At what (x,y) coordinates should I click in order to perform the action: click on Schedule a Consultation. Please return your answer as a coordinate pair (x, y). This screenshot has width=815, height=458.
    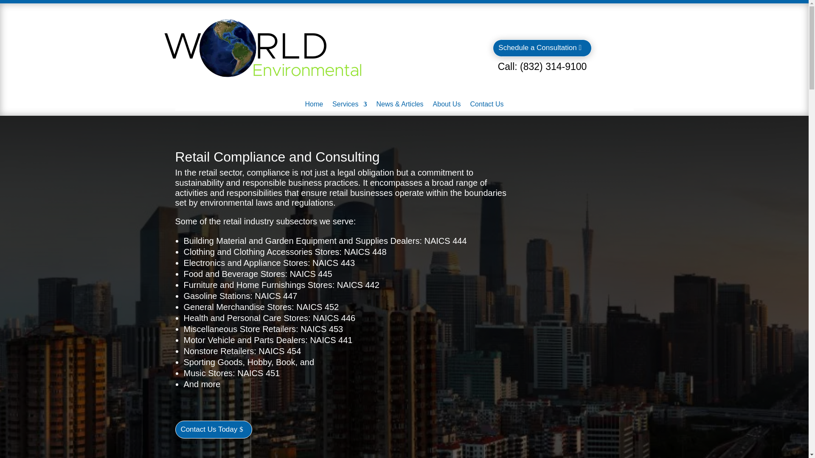
    Looking at the image, I should click on (542, 47).